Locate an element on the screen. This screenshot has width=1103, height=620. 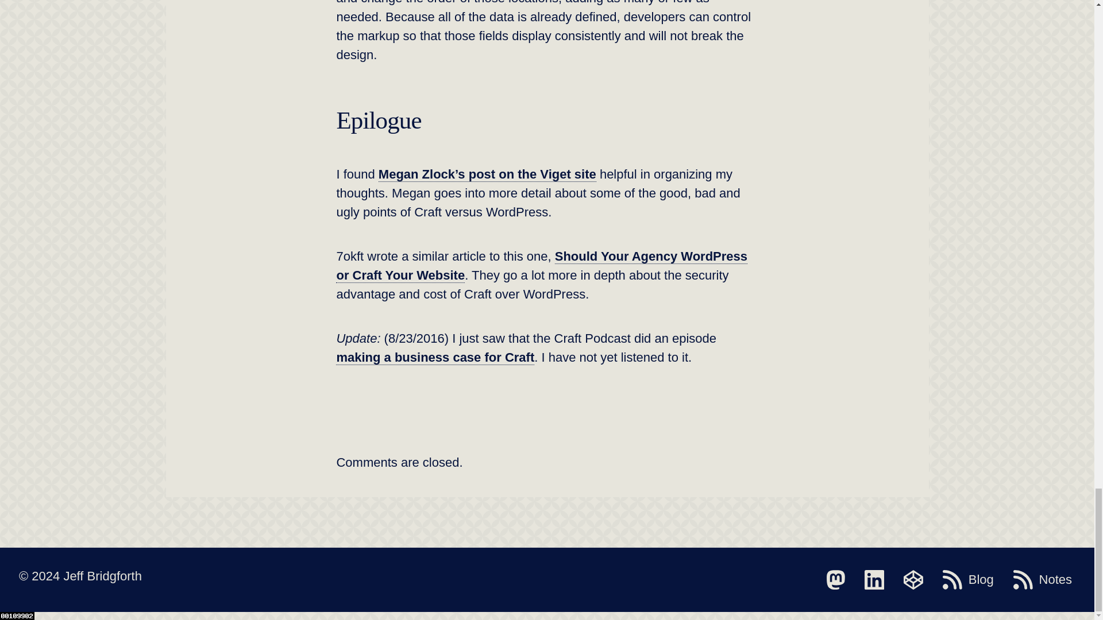
Notes is located at coordinates (1043, 580).